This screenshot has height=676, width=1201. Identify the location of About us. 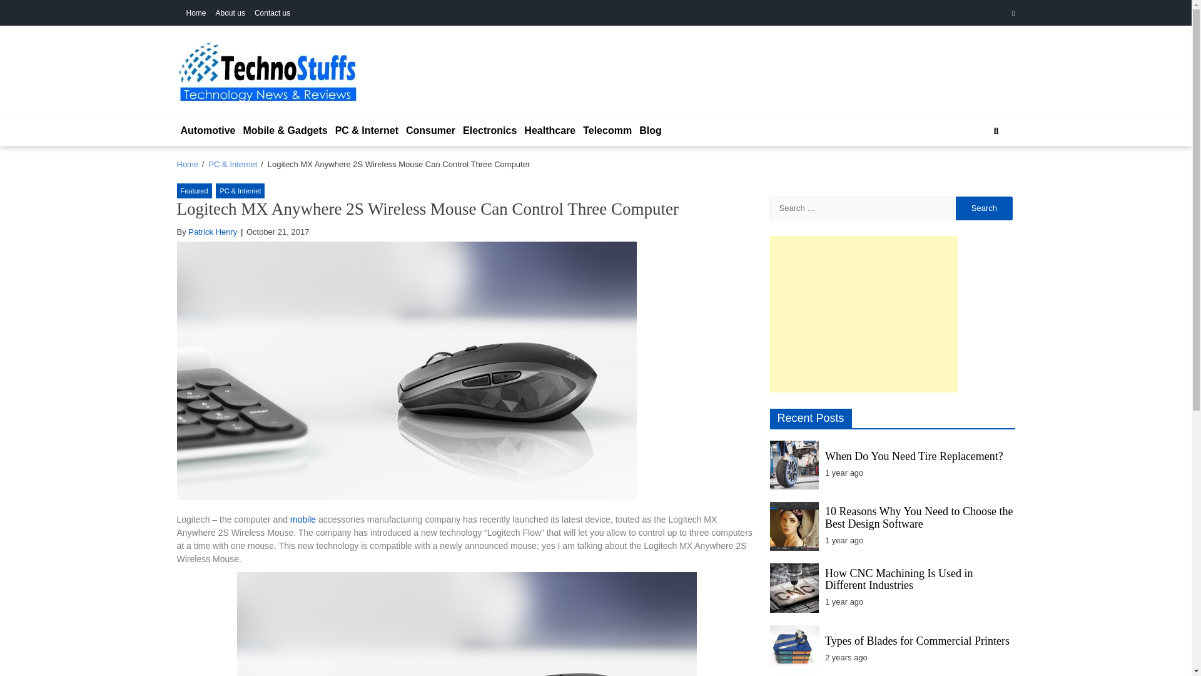
(230, 13).